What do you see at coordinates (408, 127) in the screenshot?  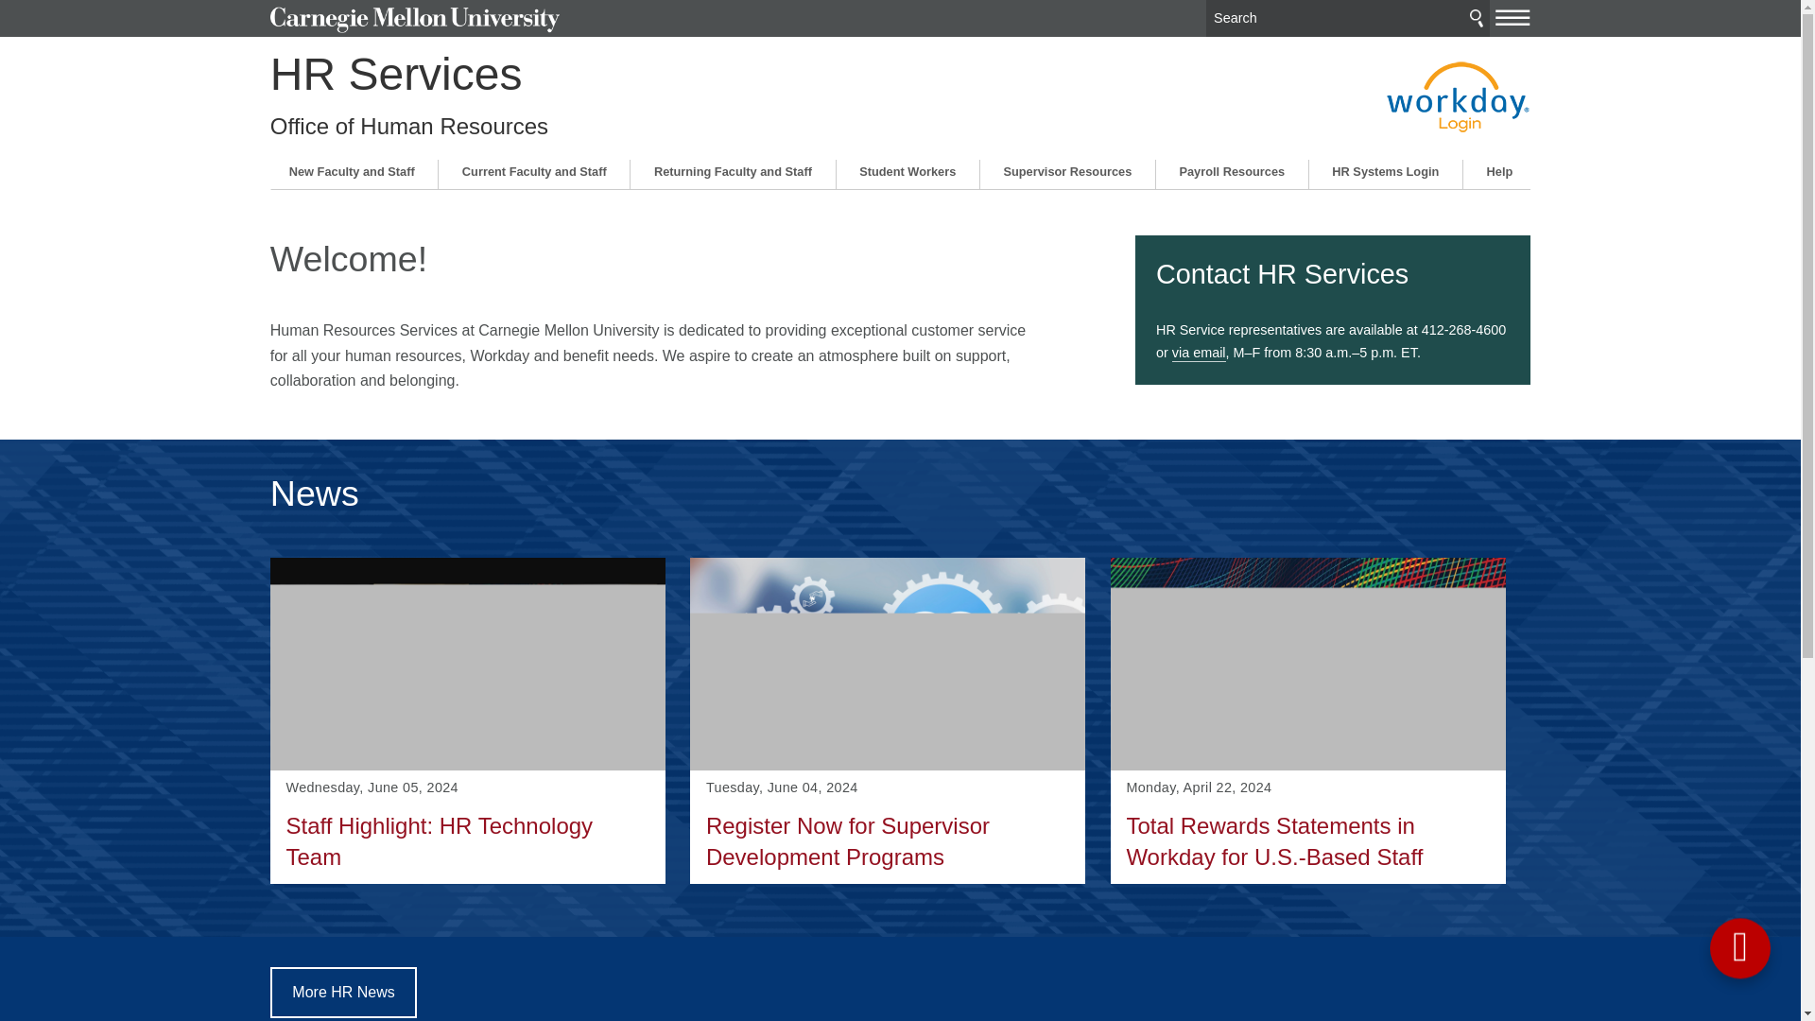 I see `Office of Human Resources` at bounding box center [408, 127].